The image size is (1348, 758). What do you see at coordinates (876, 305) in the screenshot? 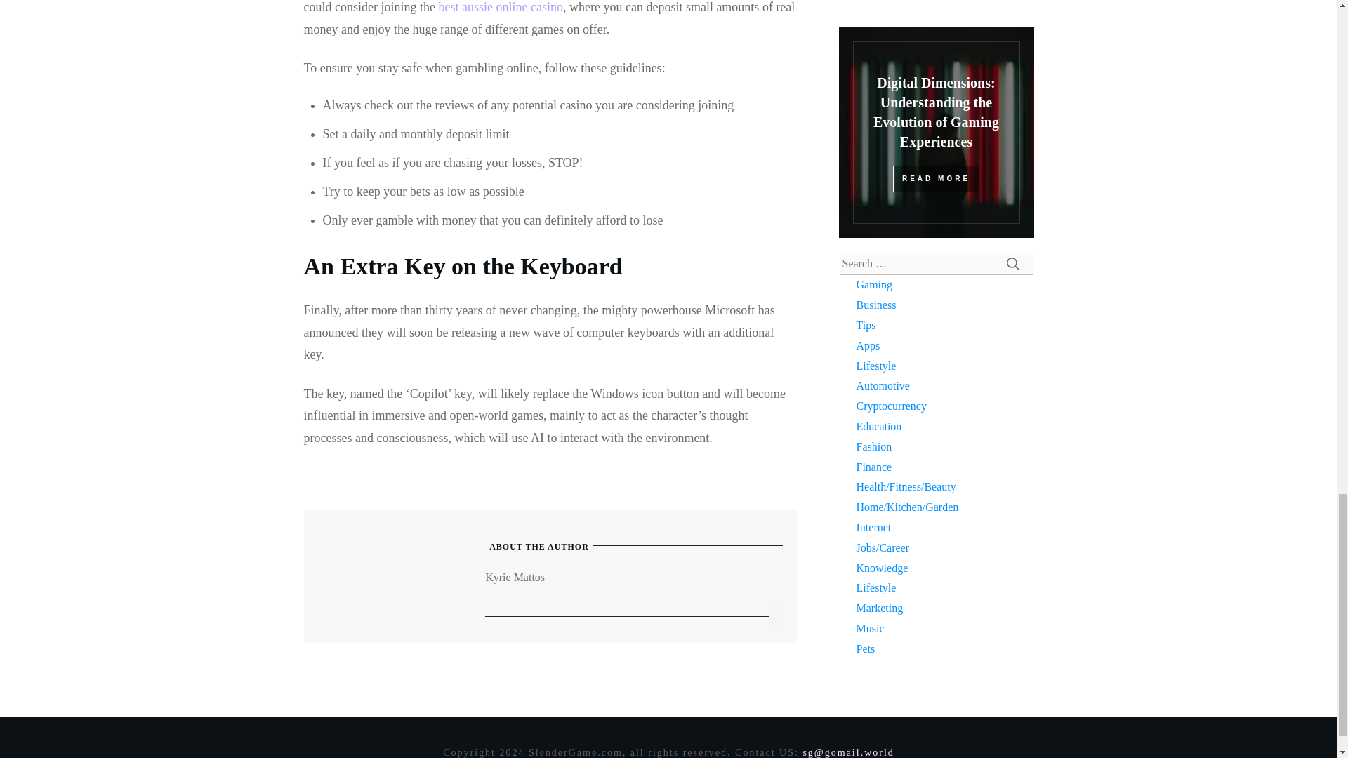
I see `Business` at bounding box center [876, 305].